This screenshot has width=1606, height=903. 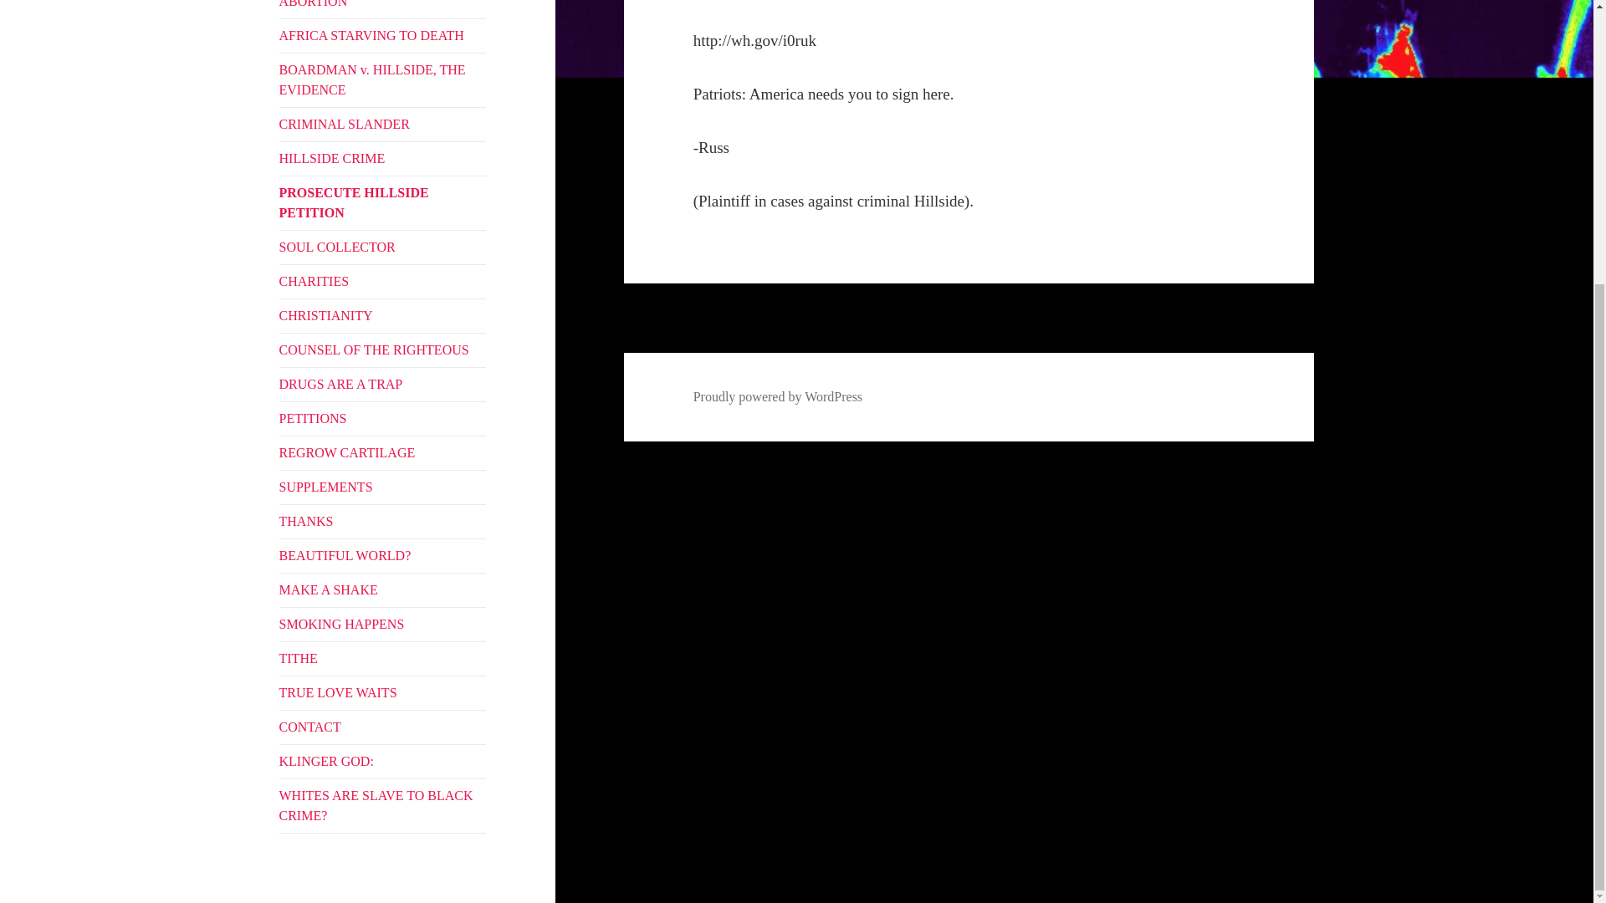 What do you see at coordinates (383, 124) in the screenshot?
I see `CRIMINAL SLANDER` at bounding box center [383, 124].